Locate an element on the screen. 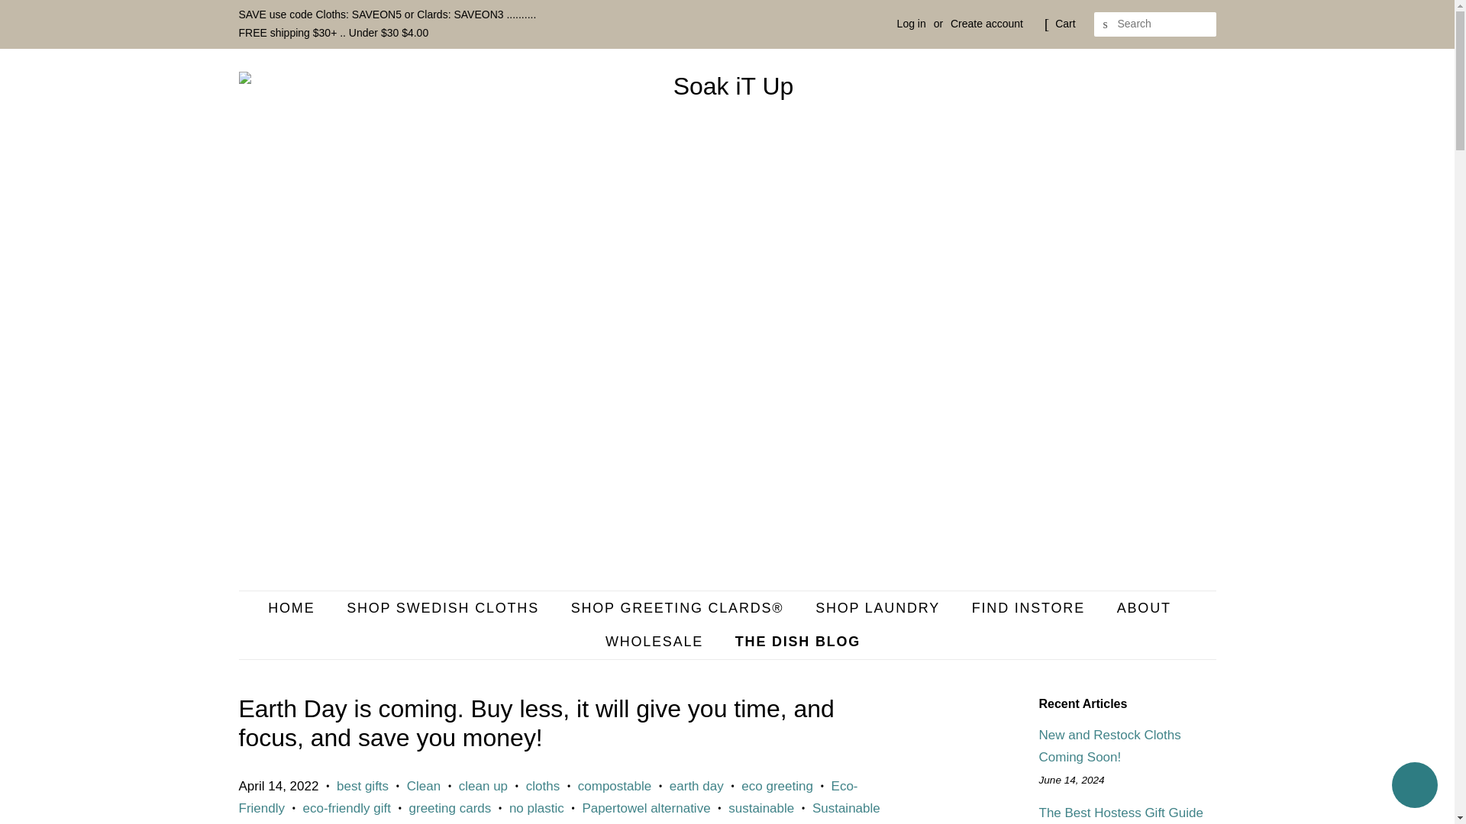  Create account is located at coordinates (986, 23).